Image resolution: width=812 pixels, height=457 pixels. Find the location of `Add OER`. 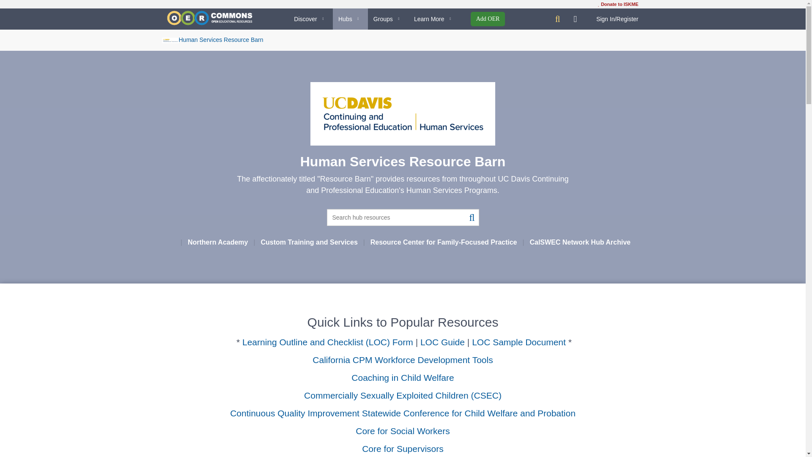

Add OER is located at coordinates (488, 19).